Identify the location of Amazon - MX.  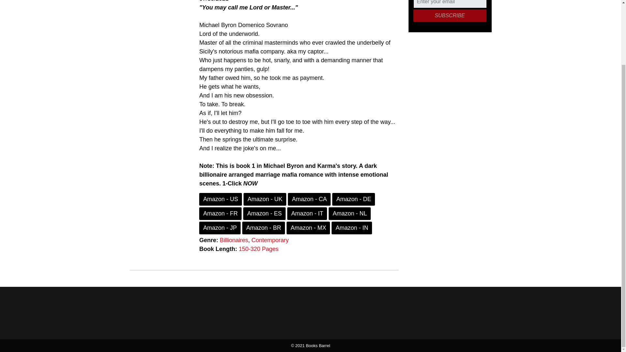
(308, 228).